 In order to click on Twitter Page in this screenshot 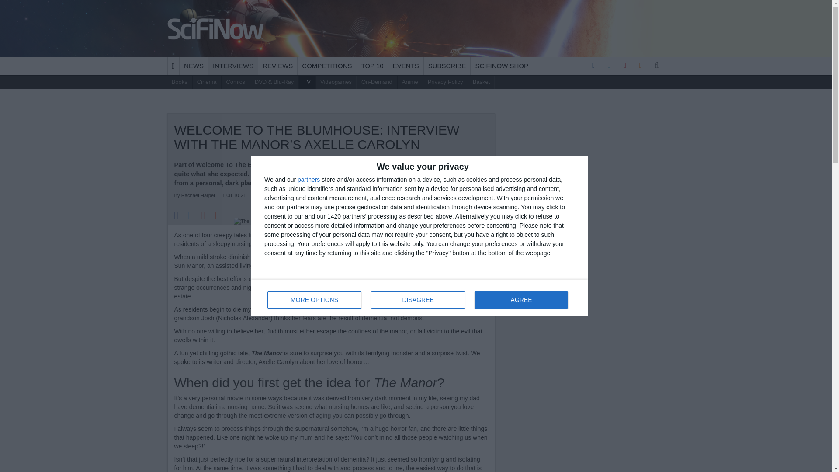, I will do `click(609, 66)`.